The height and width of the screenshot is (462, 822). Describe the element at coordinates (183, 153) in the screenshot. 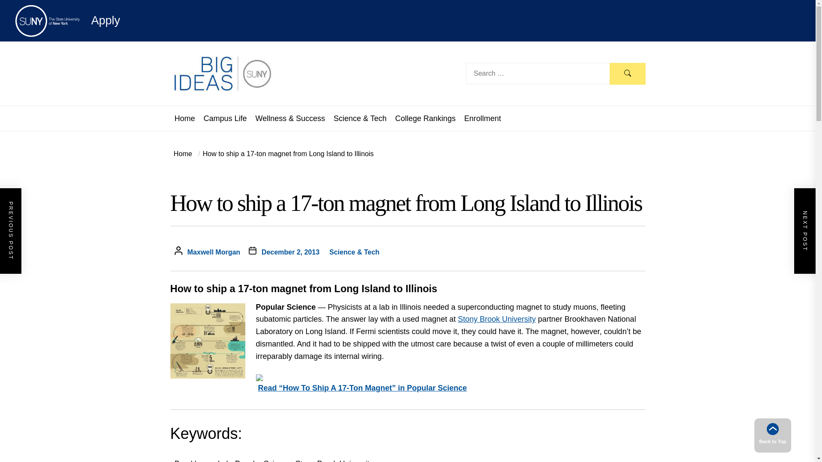

I see `Home` at that location.